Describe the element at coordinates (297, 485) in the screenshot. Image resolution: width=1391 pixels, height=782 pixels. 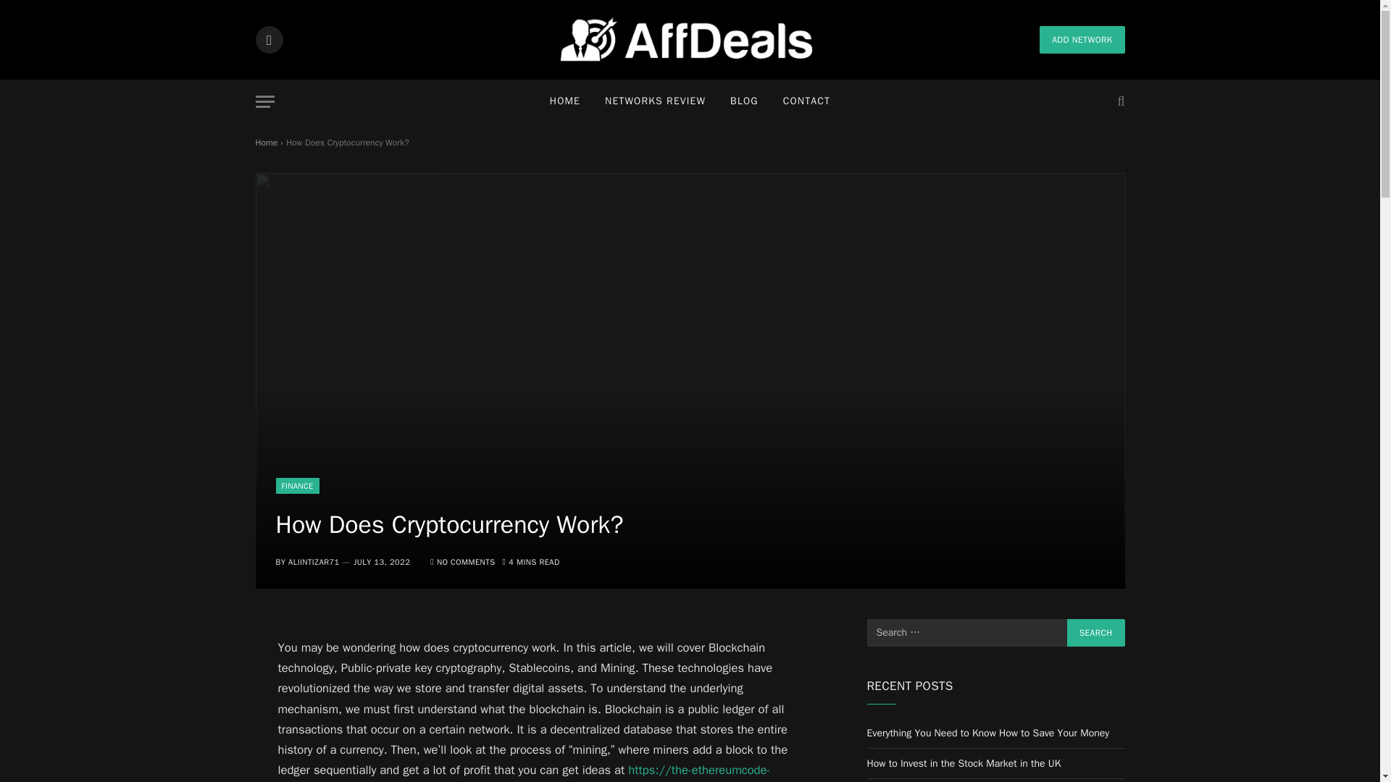
I see `FINANCE` at that location.